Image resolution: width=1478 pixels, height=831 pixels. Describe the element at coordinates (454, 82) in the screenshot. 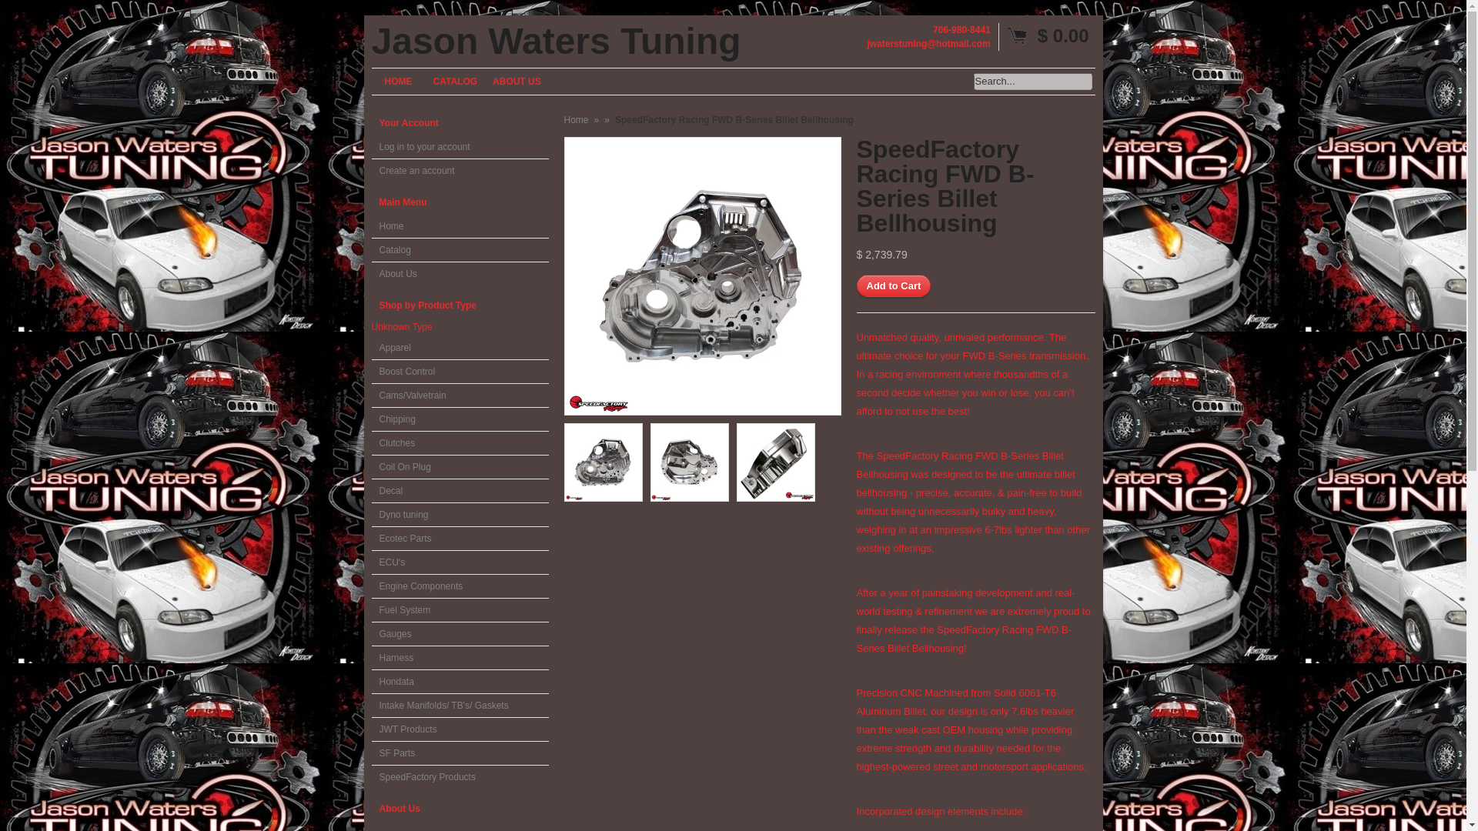

I see `CATALOG` at that location.